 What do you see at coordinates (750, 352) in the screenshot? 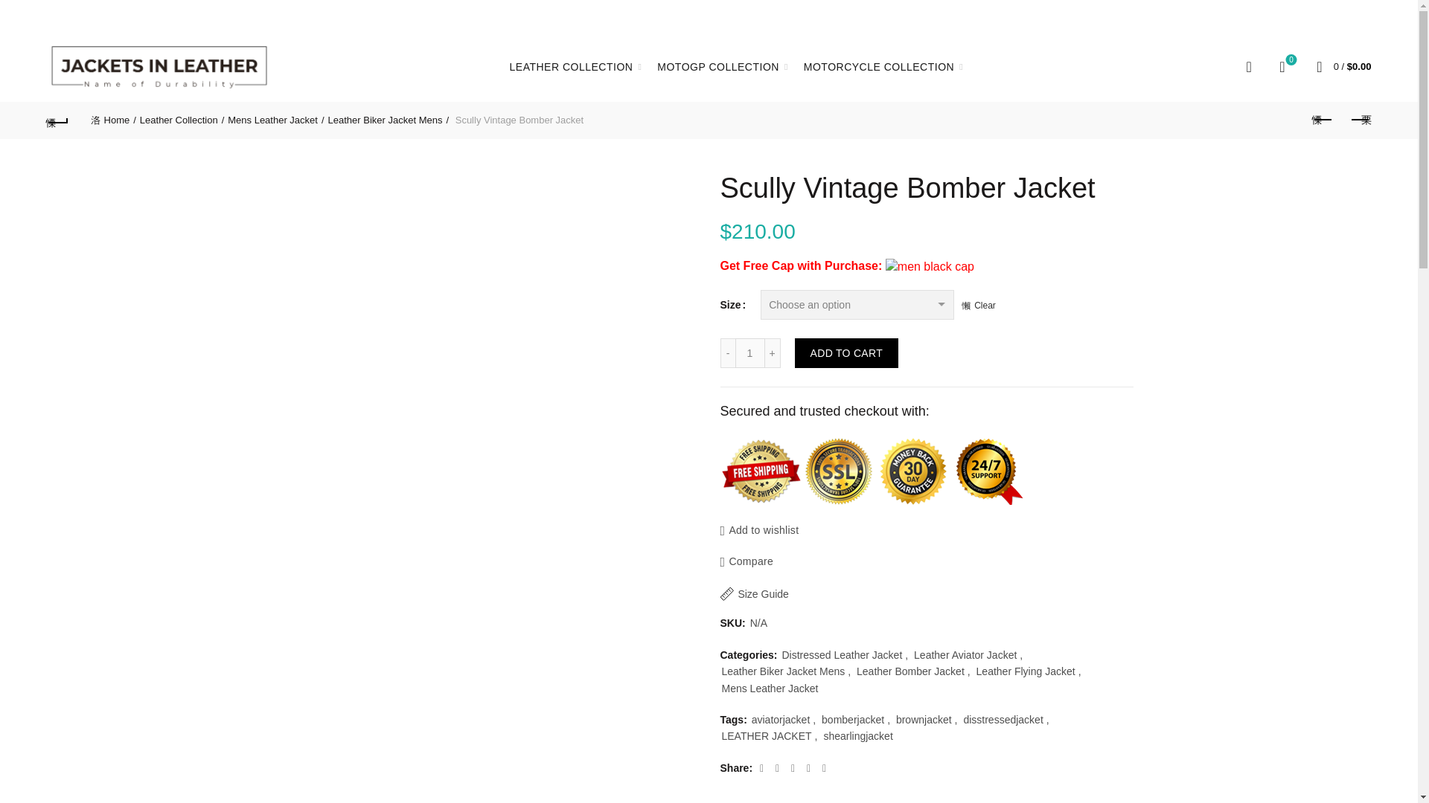
I see `1` at bounding box center [750, 352].